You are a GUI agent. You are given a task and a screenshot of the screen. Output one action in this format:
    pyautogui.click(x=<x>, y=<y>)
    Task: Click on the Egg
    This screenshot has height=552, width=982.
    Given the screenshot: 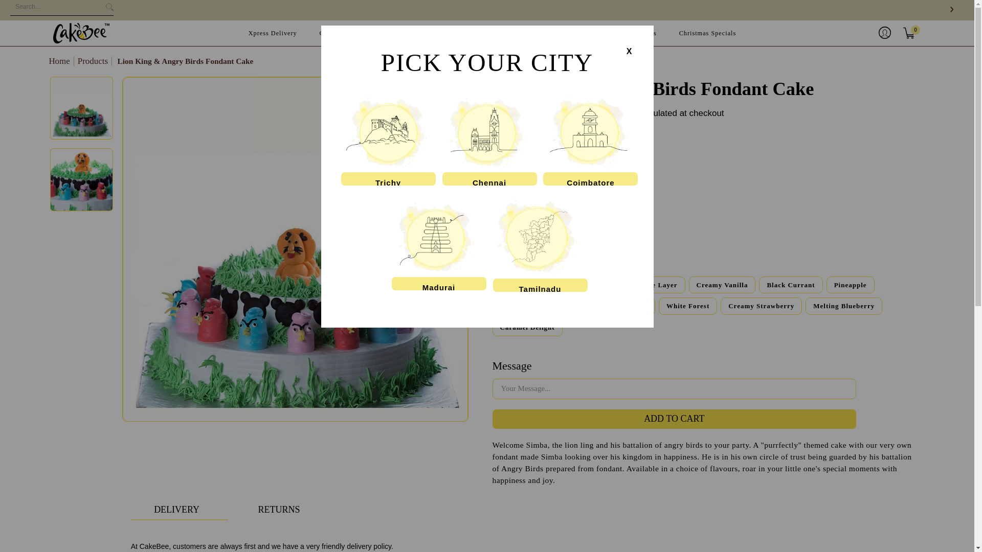 What is the action you would take?
    pyautogui.click(x=512, y=171)
    